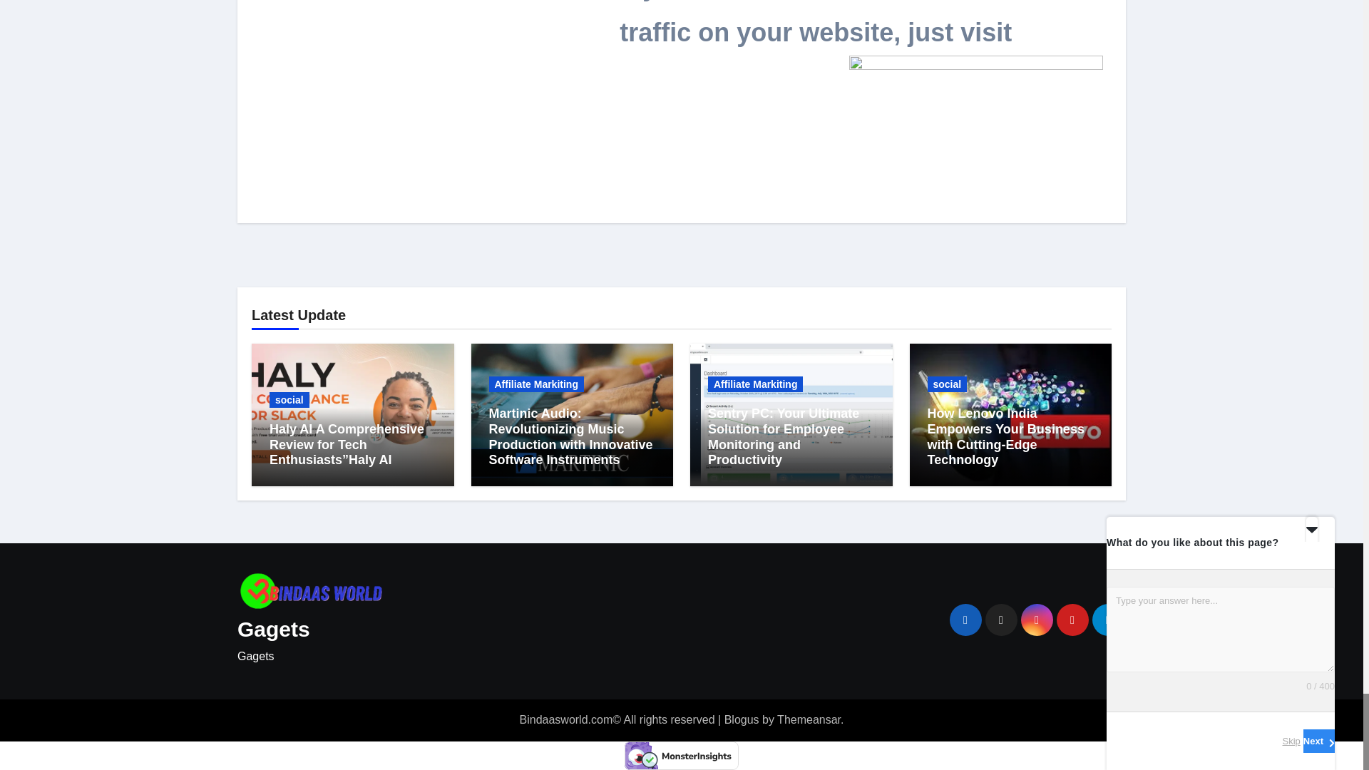 The height and width of the screenshot is (770, 1369). Describe the element at coordinates (289, 399) in the screenshot. I see `social` at that location.